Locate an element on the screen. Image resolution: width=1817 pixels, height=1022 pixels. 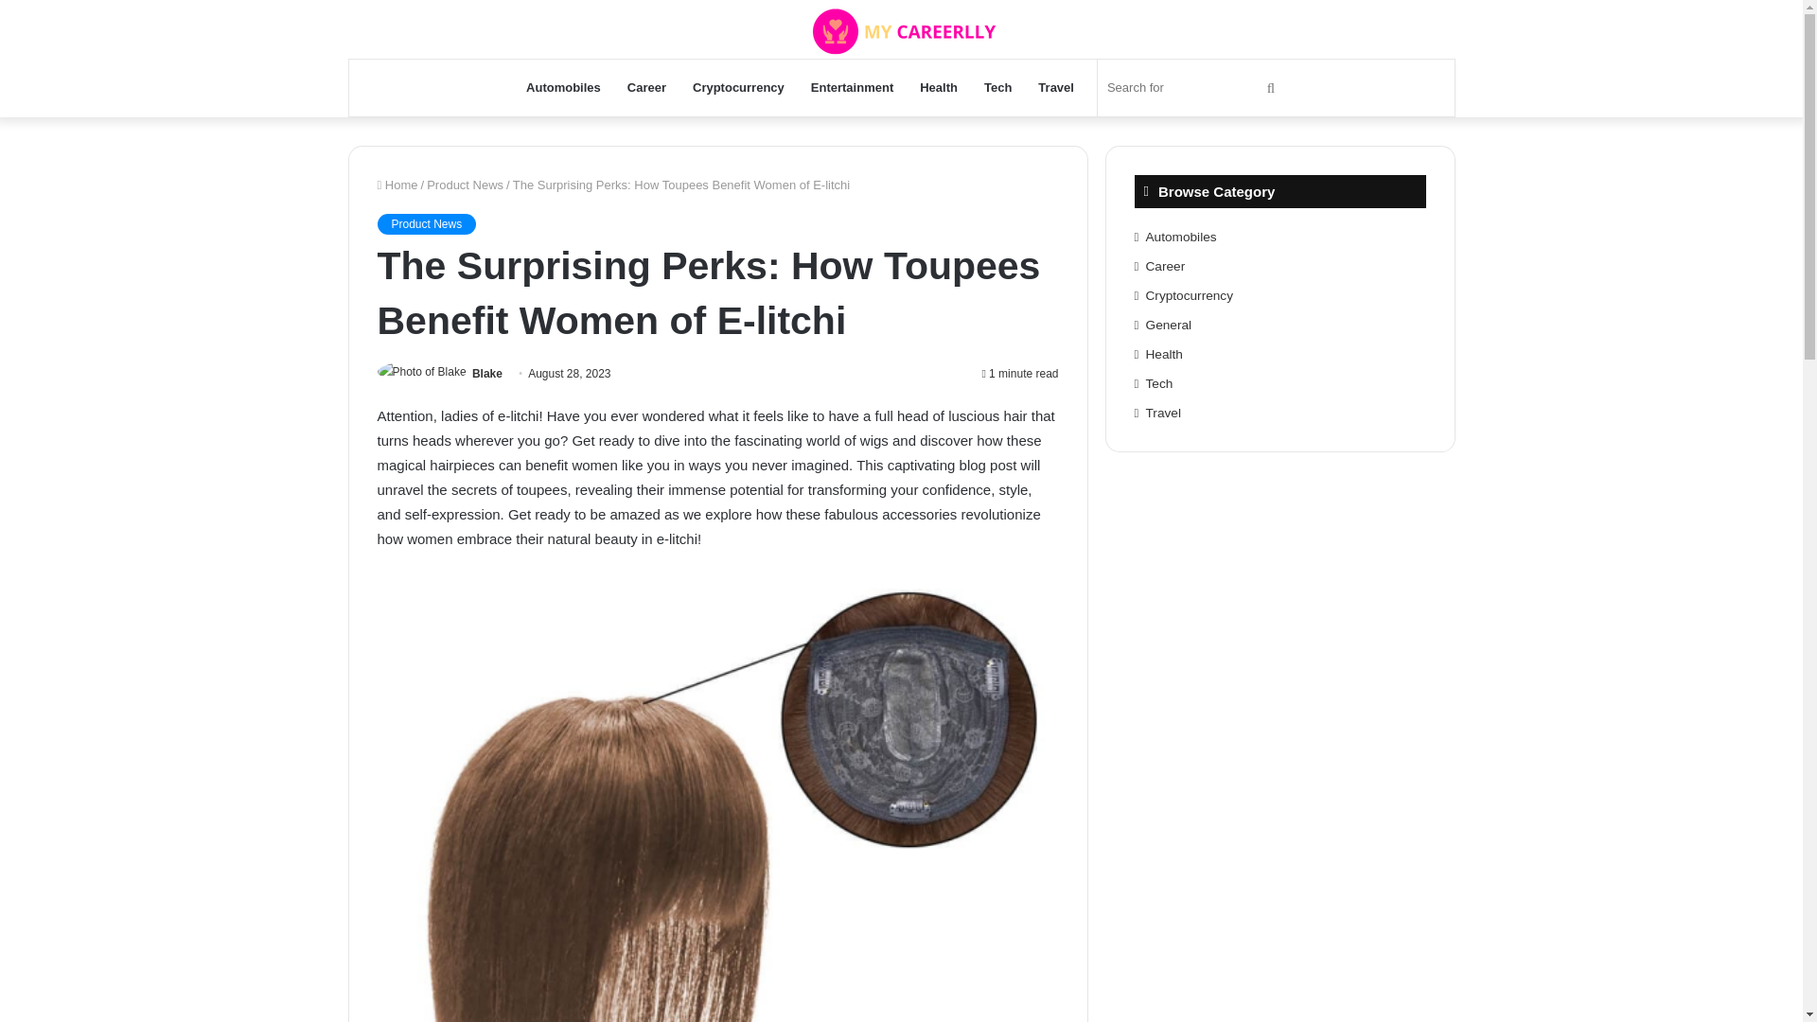
Tech is located at coordinates (997, 87).